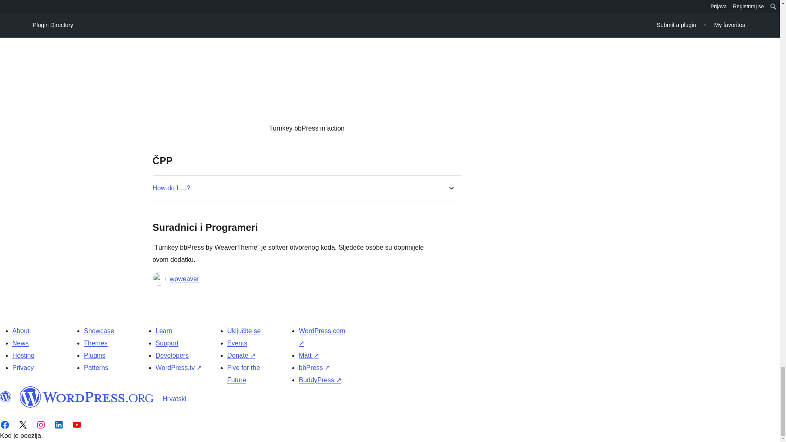 The image size is (786, 442). I want to click on WordPress.org, so click(6, 397).